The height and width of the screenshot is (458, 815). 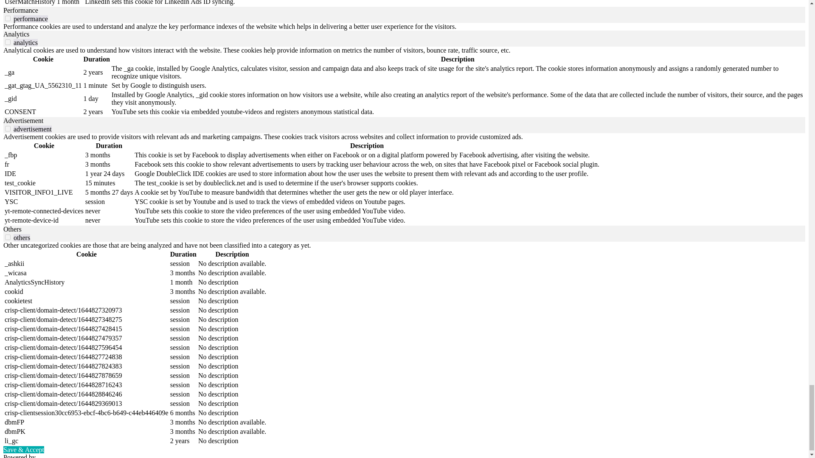 I want to click on on, so click(x=8, y=42).